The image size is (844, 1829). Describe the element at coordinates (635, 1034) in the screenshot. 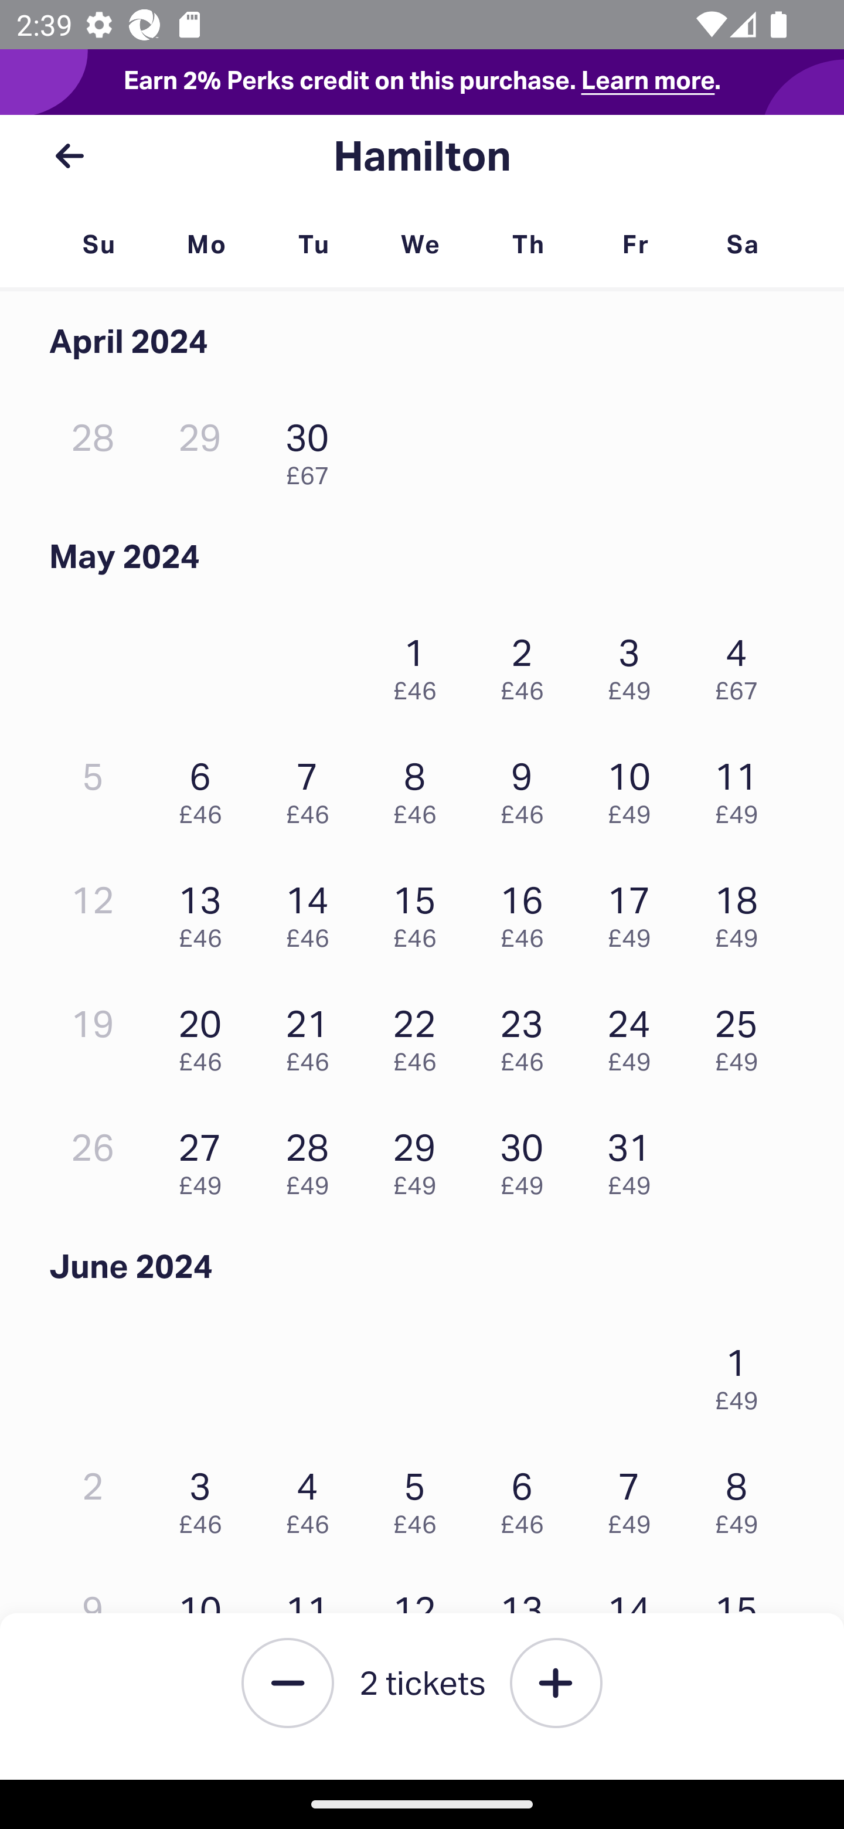

I see `24 £49` at that location.